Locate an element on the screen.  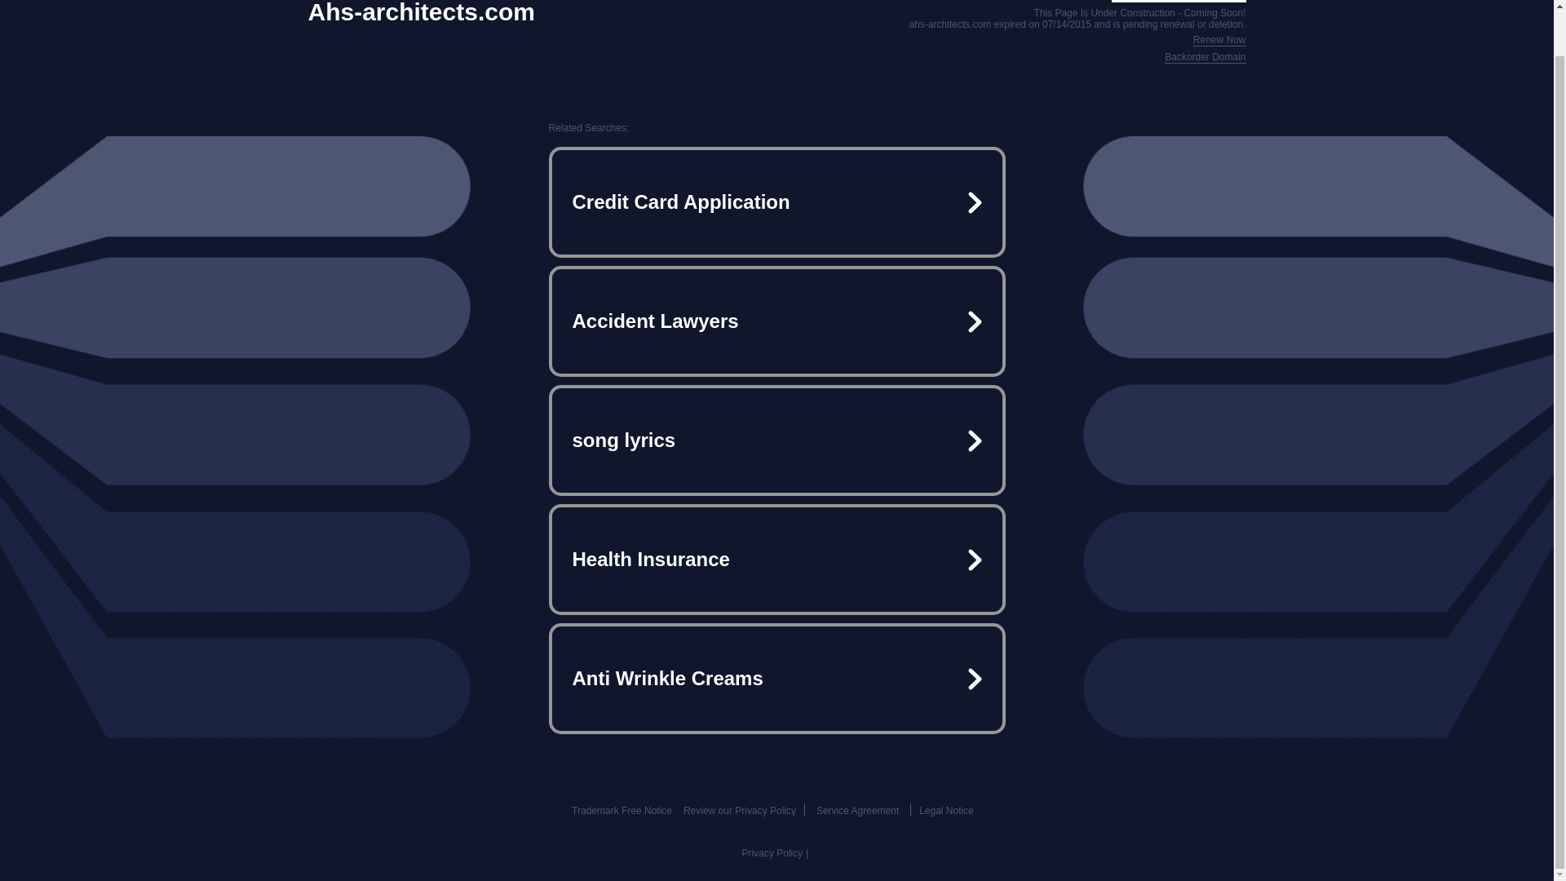
Health Insurance is located at coordinates (776, 560).